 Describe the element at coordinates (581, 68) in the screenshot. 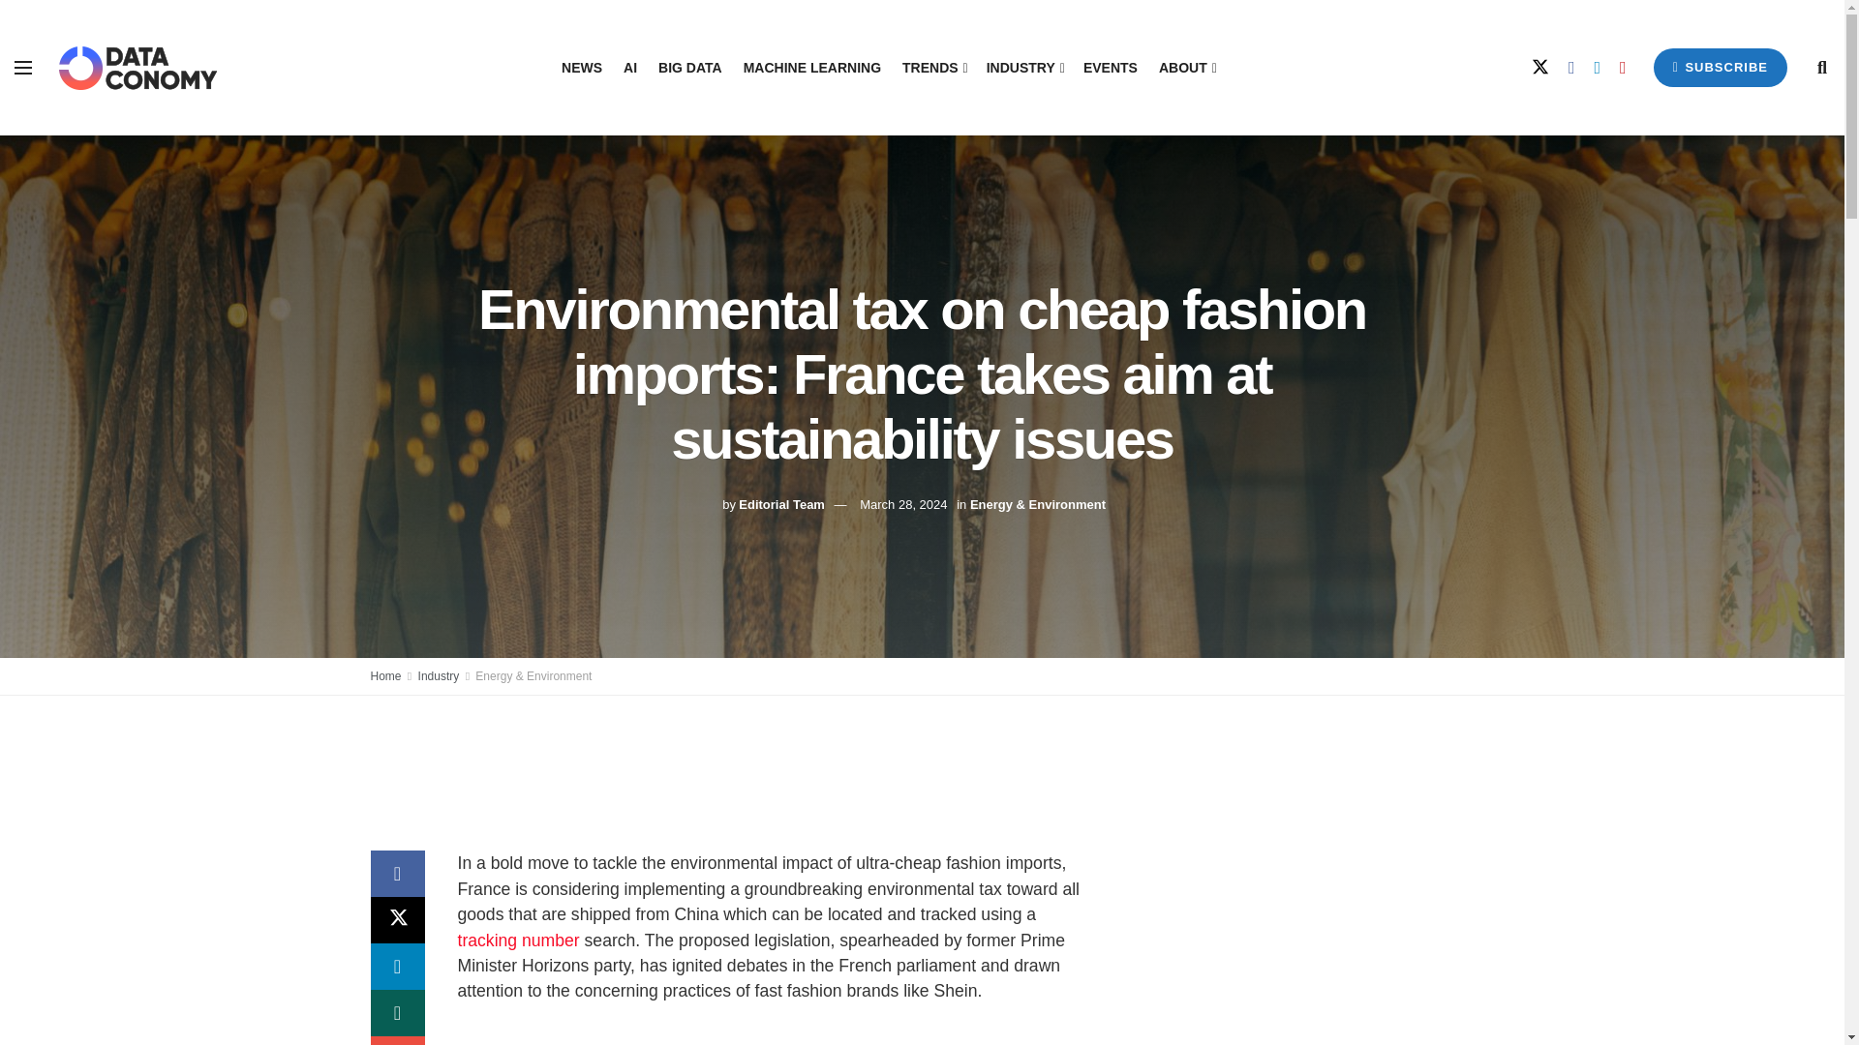

I see `NEWS` at that location.